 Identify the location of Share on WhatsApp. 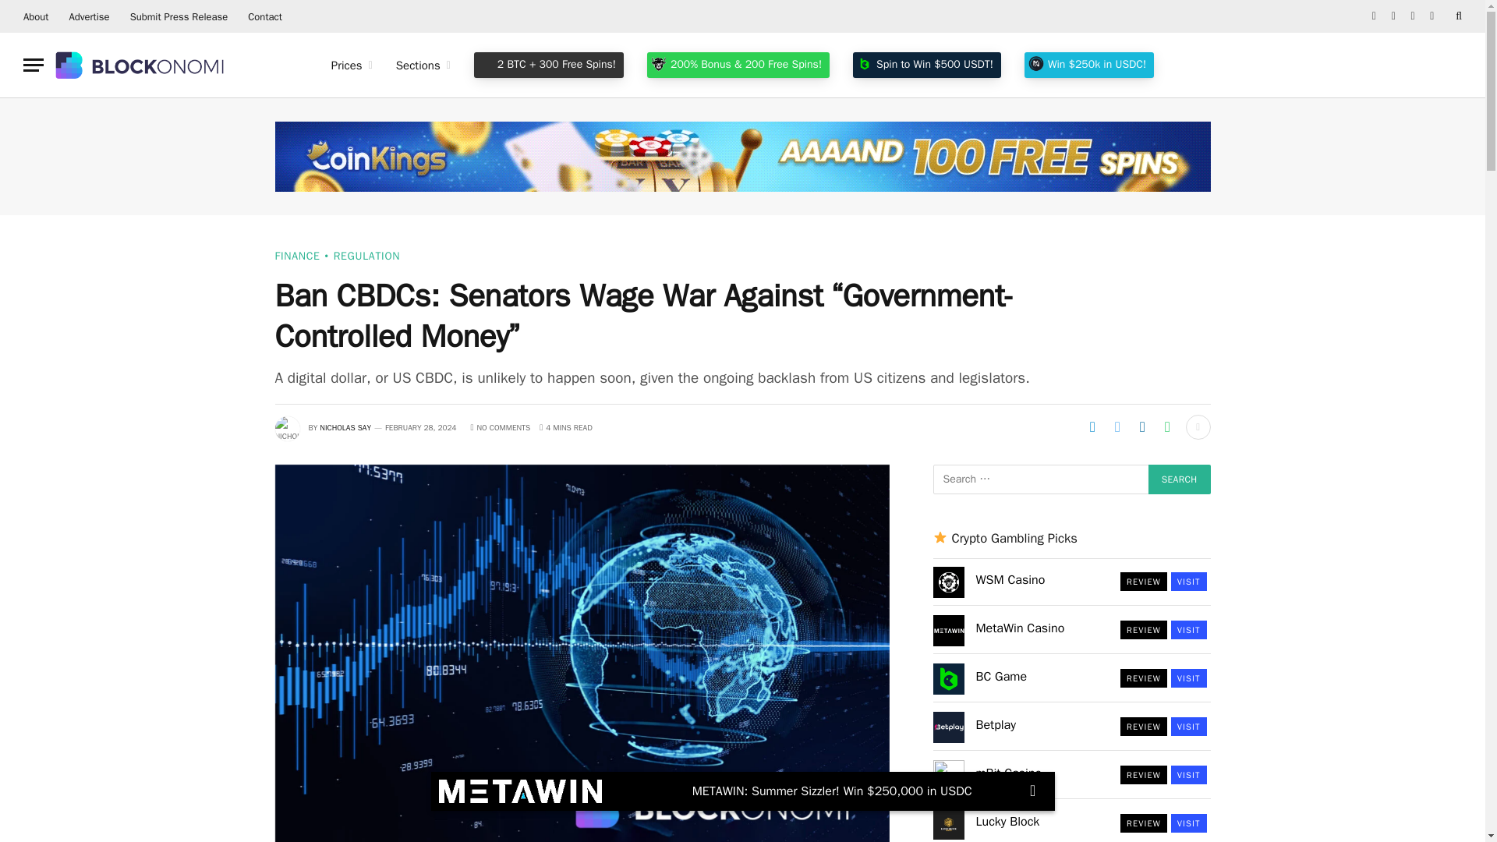
(1167, 427).